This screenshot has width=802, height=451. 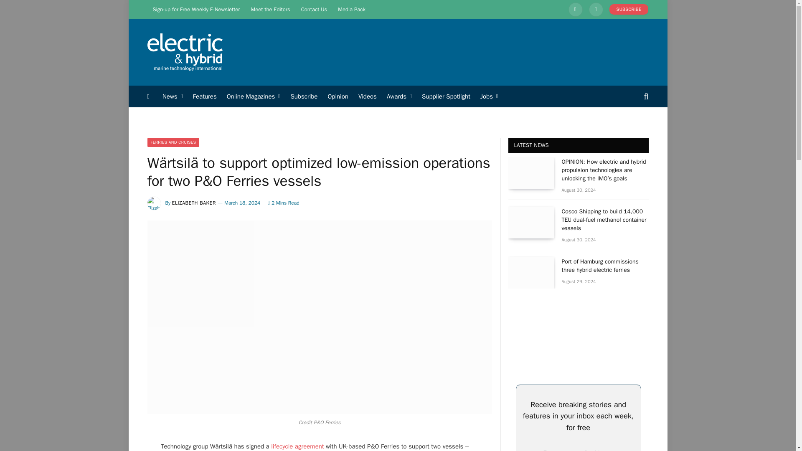 What do you see at coordinates (596, 9) in the screenshot?
I see `Facebook` at bounding box center [596, 9].